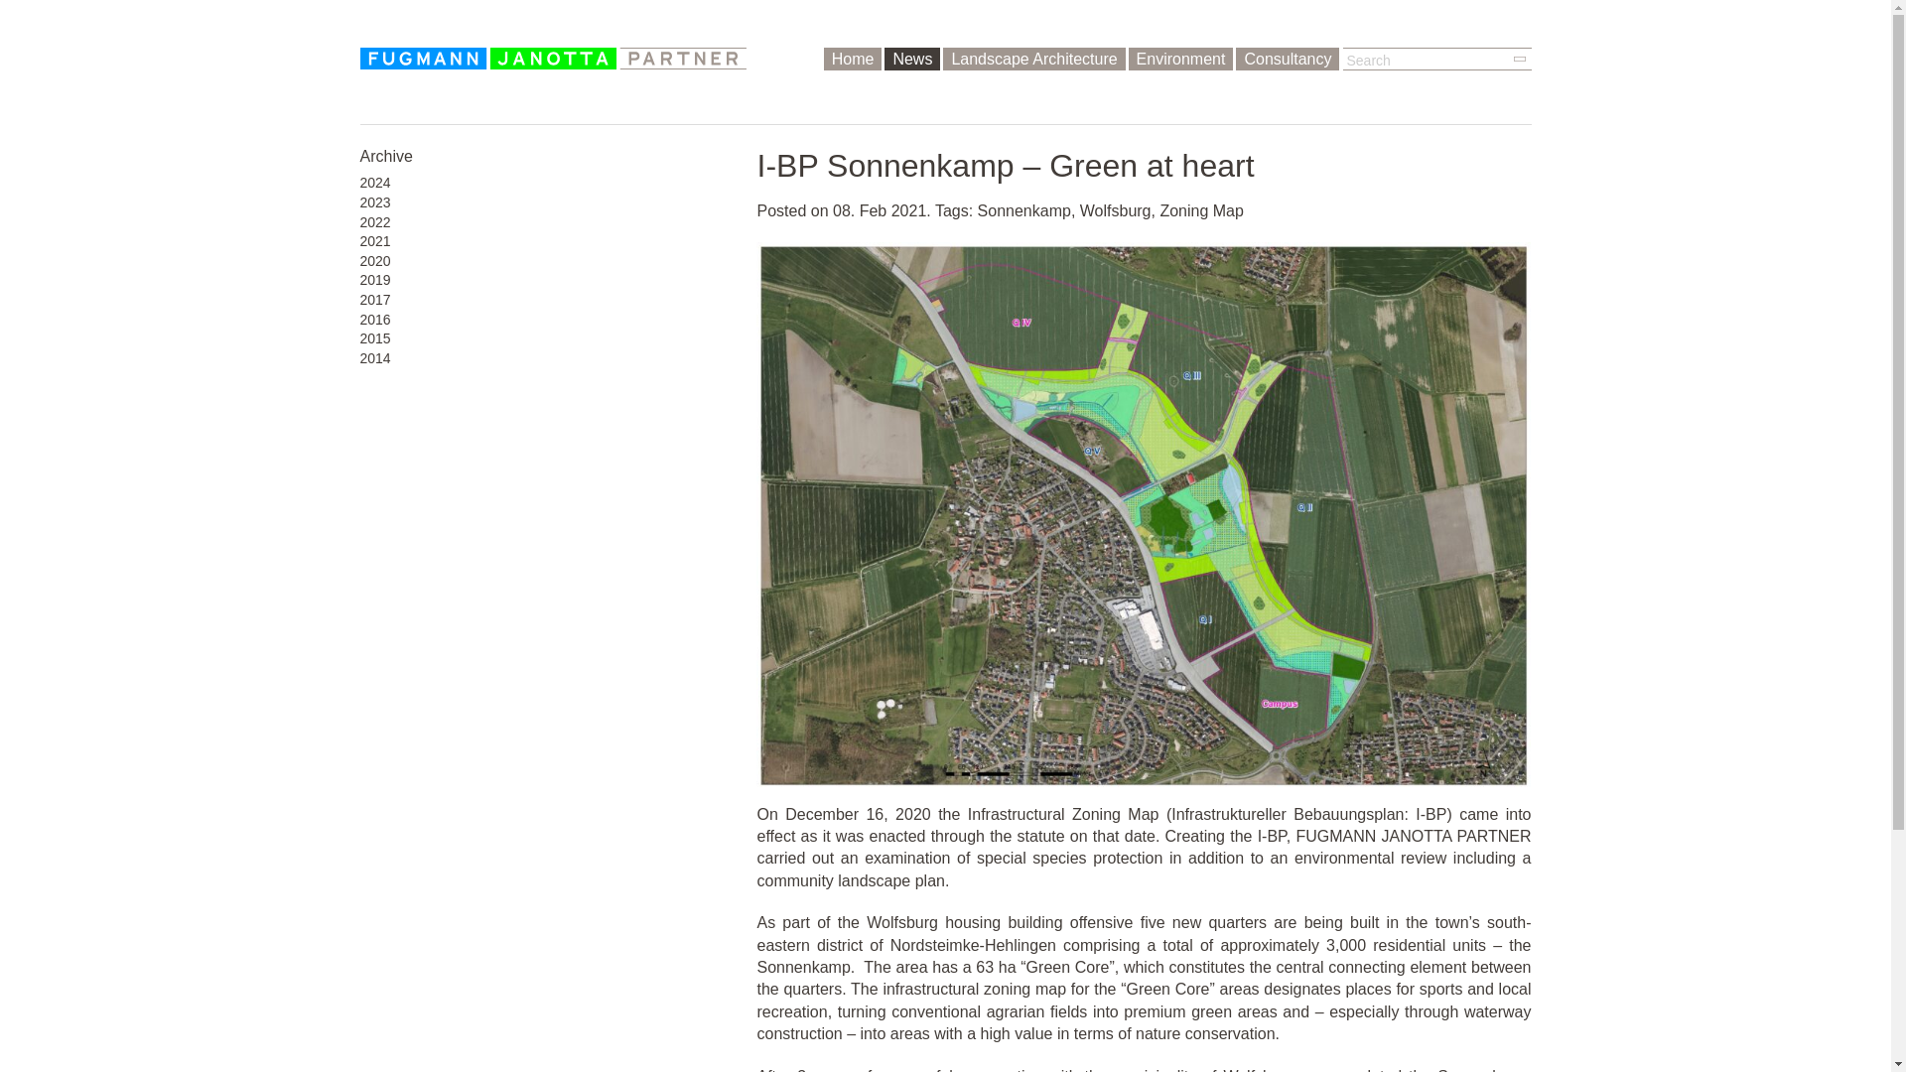 The height and width of the screenshot is (1072, 1906). I want to click on Search, so click(1516, 59).